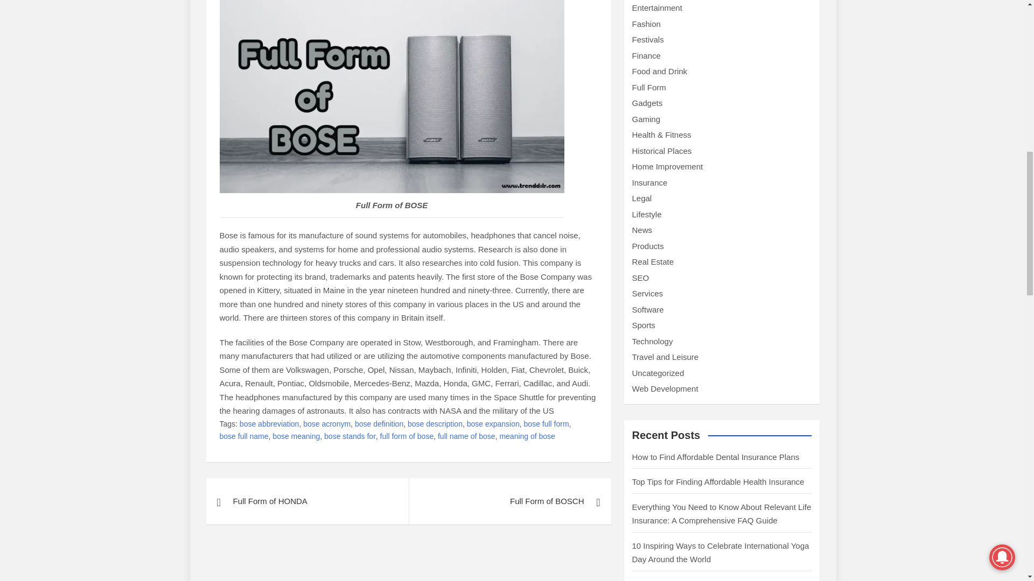 This screenshot has width=1034, height=581. Describe the element at coordinates (466, 437) in the screenshot. I see `full name of bose` at that location.